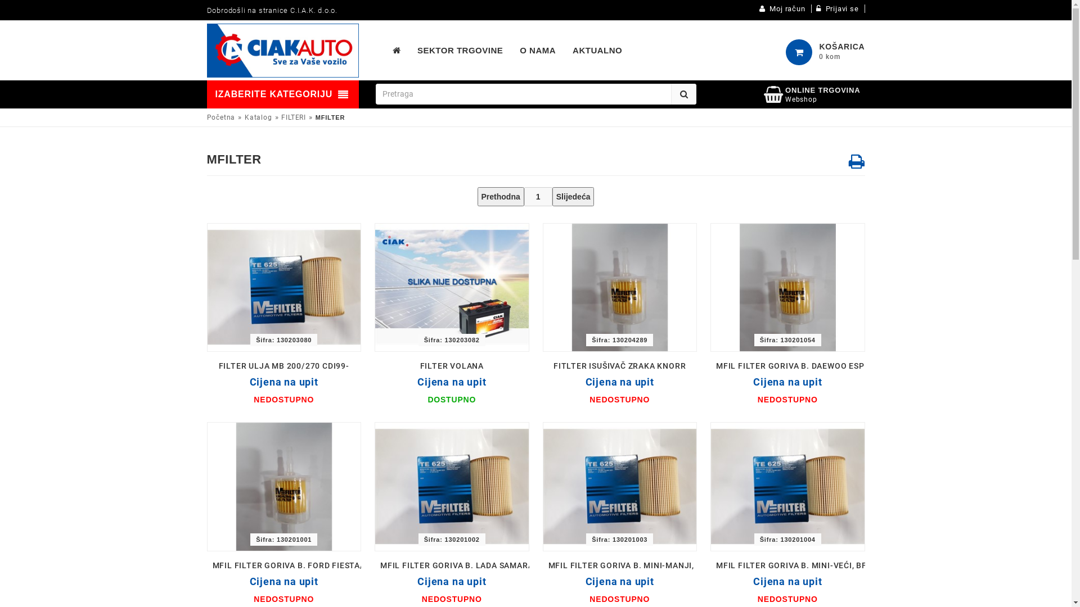  Describe the element at coordinates (597, 51) in the screenshot. I see `AKTUALNO` at that location.